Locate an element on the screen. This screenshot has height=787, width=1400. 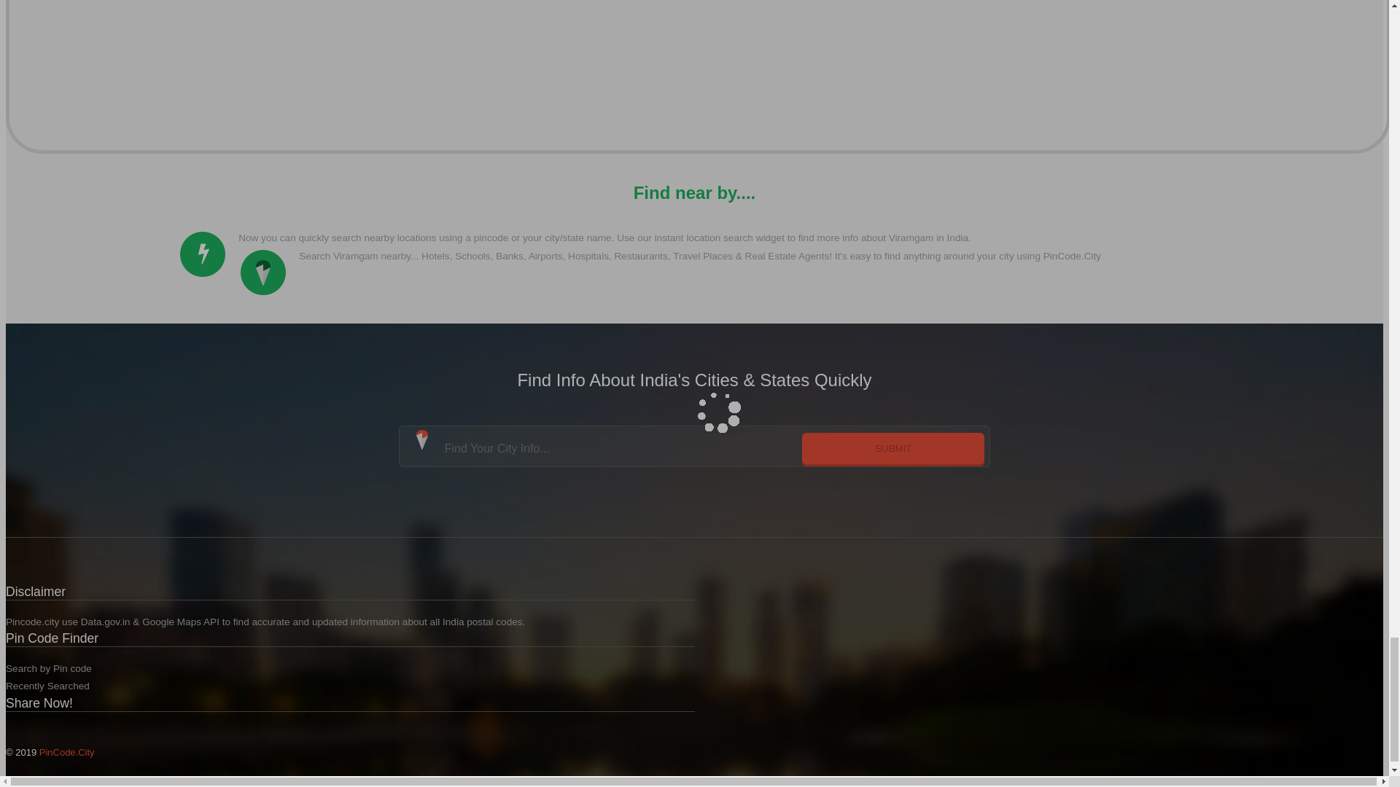
submit is located at coordinates (892, 448).